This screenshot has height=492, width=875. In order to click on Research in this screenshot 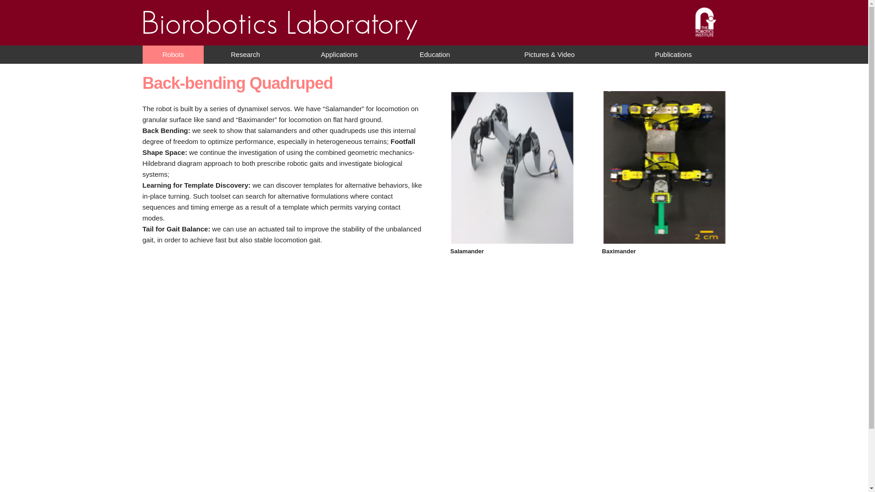, I will do `click(245, 55)`.